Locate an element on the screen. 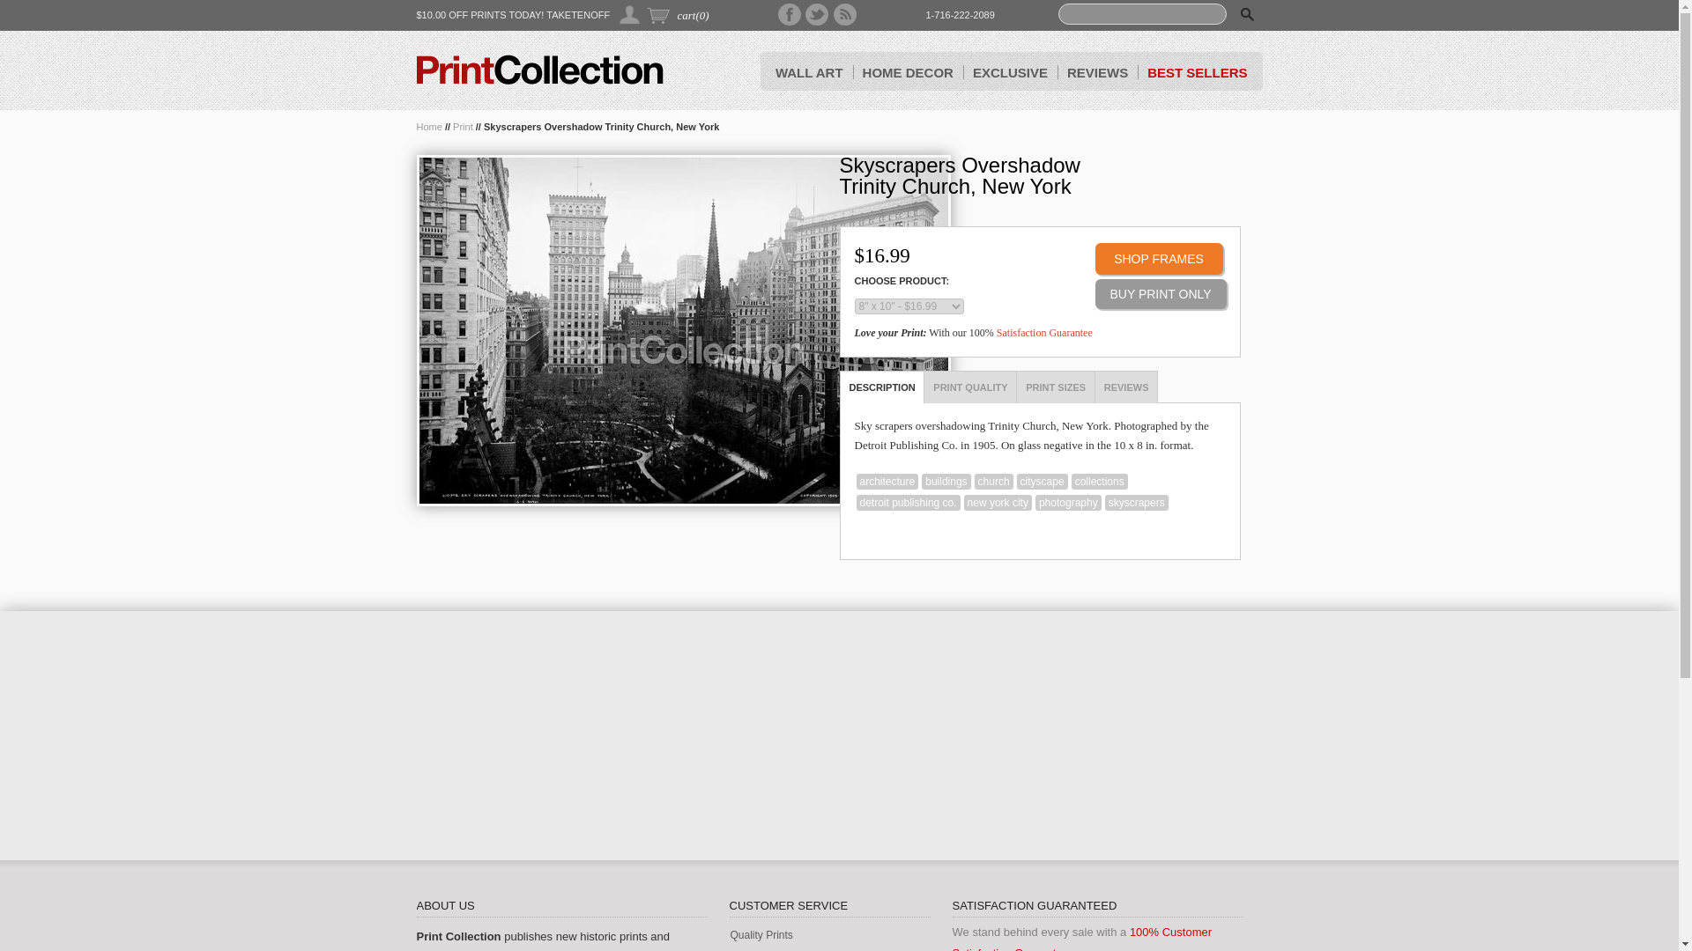  Back to the frontpage is located at coordinates (428, 127).